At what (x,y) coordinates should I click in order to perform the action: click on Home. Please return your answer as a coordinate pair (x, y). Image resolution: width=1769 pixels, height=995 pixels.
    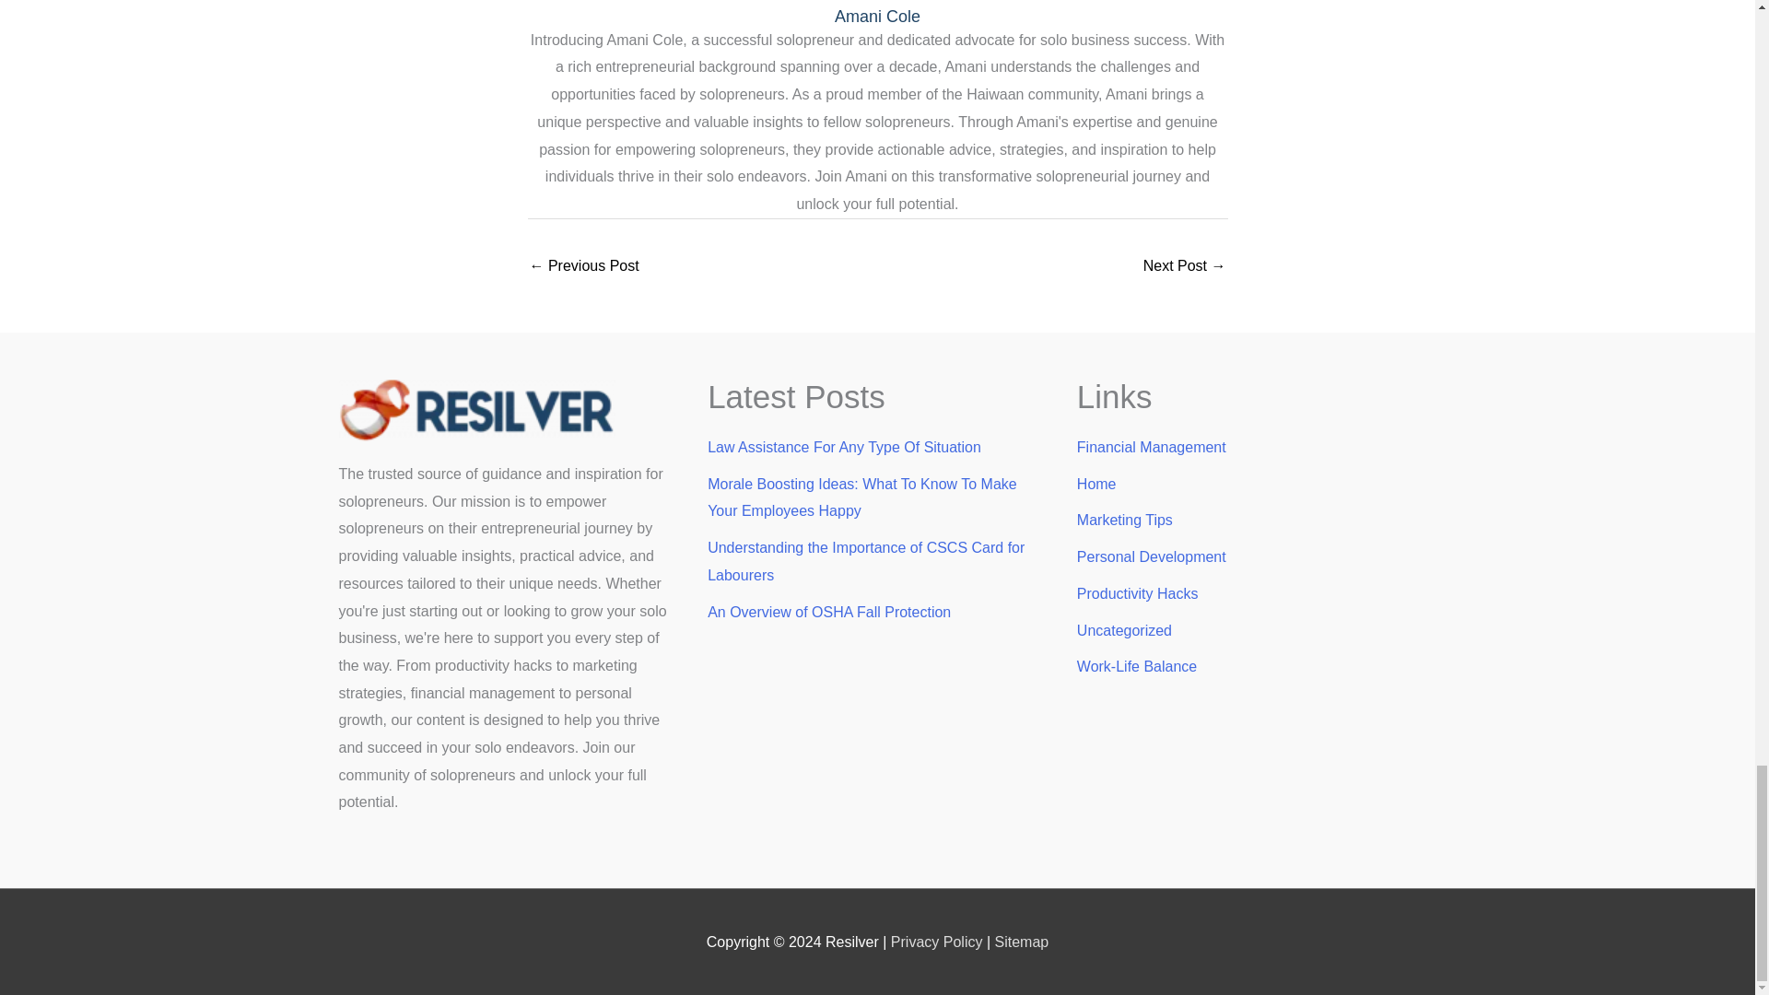
    Looking at the image, I should click on (1096, 484).